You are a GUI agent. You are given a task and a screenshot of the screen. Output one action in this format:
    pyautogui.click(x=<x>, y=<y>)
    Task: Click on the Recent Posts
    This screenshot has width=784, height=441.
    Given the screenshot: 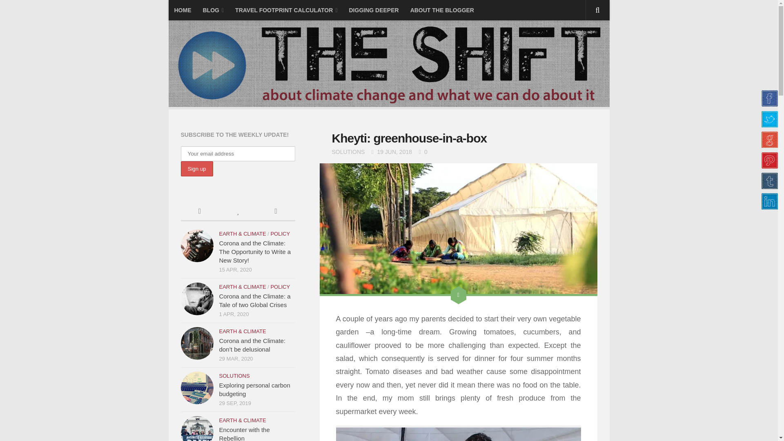 What is the action you would take?
    pyautogui.click(x=199, y=212)
    